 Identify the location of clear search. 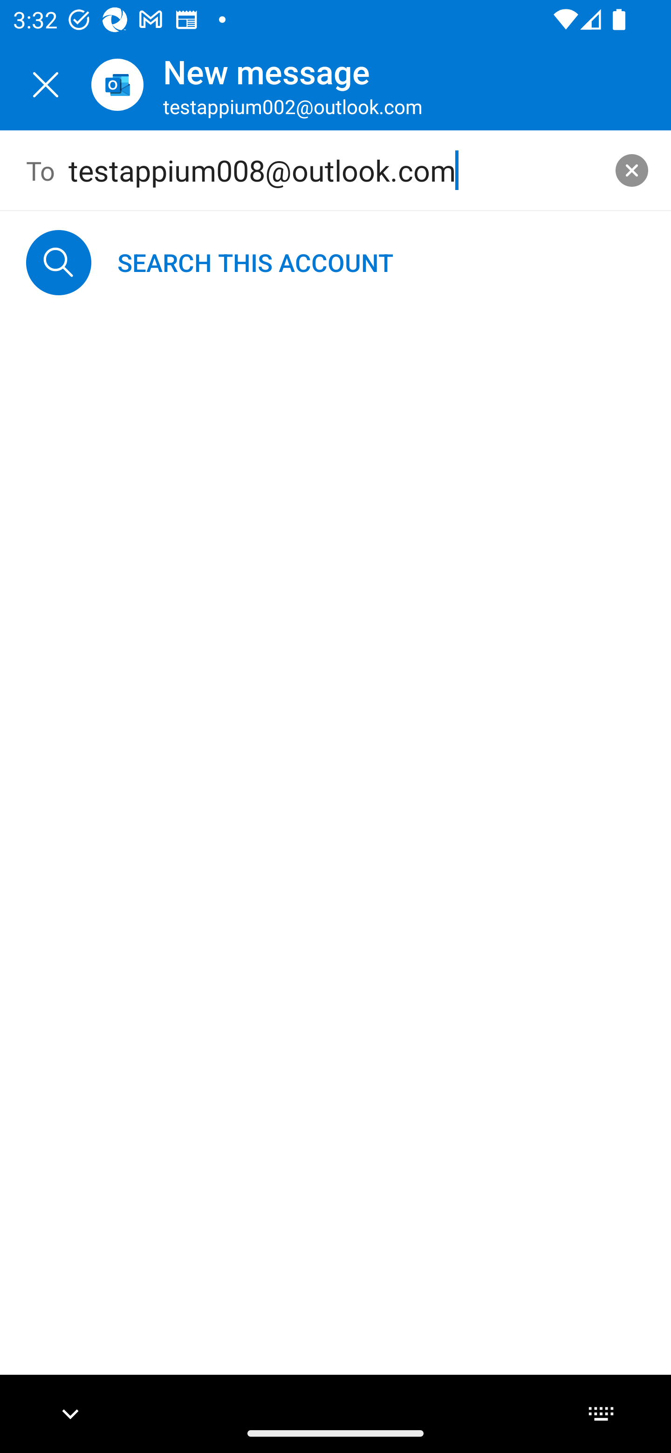
(632, 170).